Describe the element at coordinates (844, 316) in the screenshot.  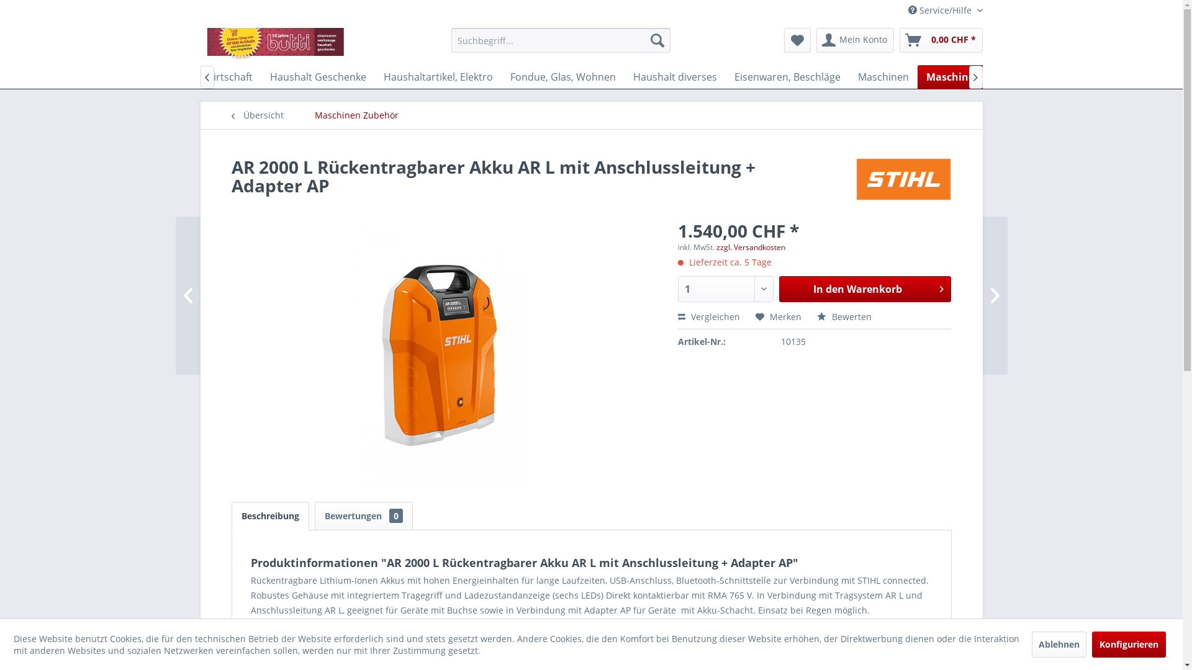
I see `Bewerten` at that location.